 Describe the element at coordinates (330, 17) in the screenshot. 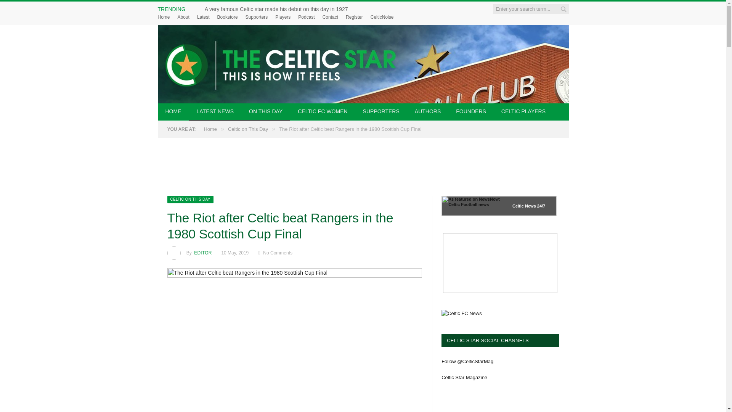

I see `Contact` at that location.